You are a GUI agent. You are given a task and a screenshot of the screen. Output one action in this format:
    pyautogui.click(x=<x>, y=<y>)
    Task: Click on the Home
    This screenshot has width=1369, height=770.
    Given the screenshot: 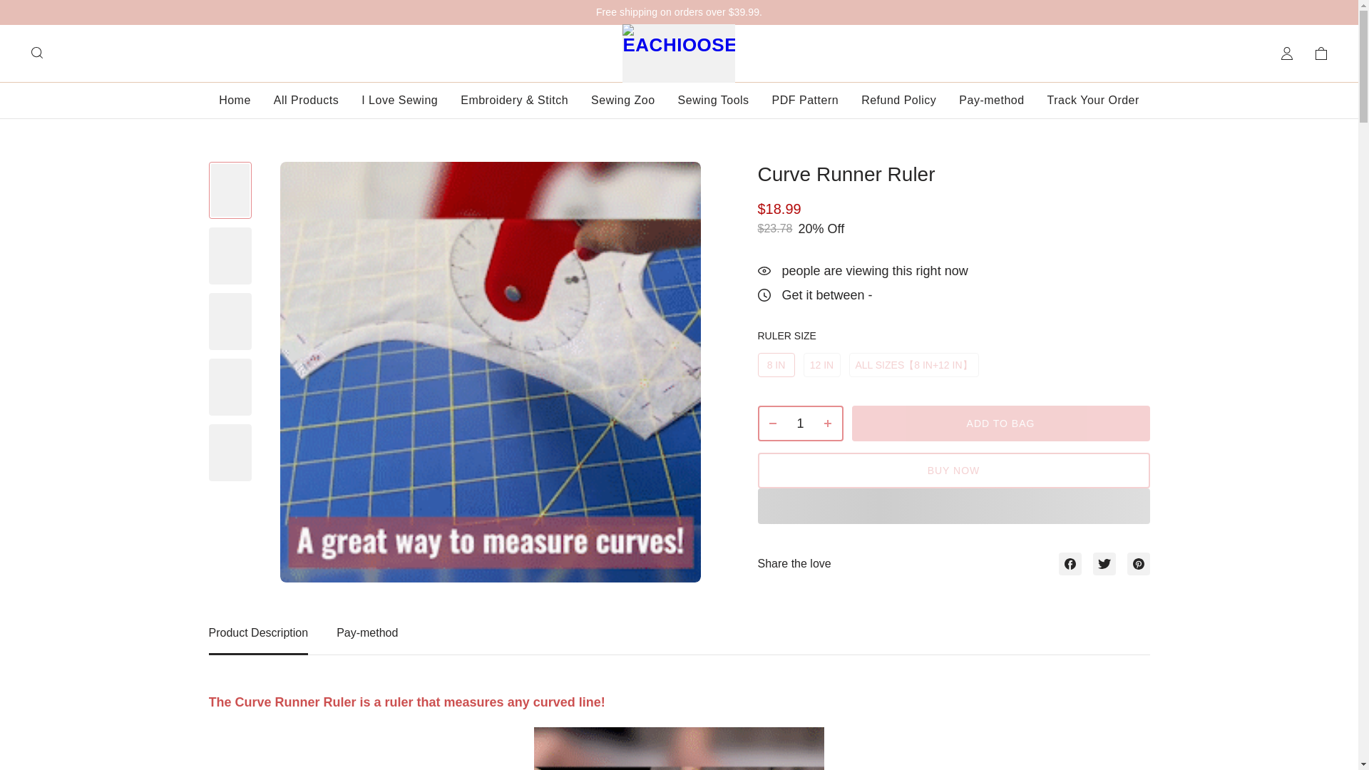 What is the action you would take?
    pyautogui.click(x=235, y=100)
    